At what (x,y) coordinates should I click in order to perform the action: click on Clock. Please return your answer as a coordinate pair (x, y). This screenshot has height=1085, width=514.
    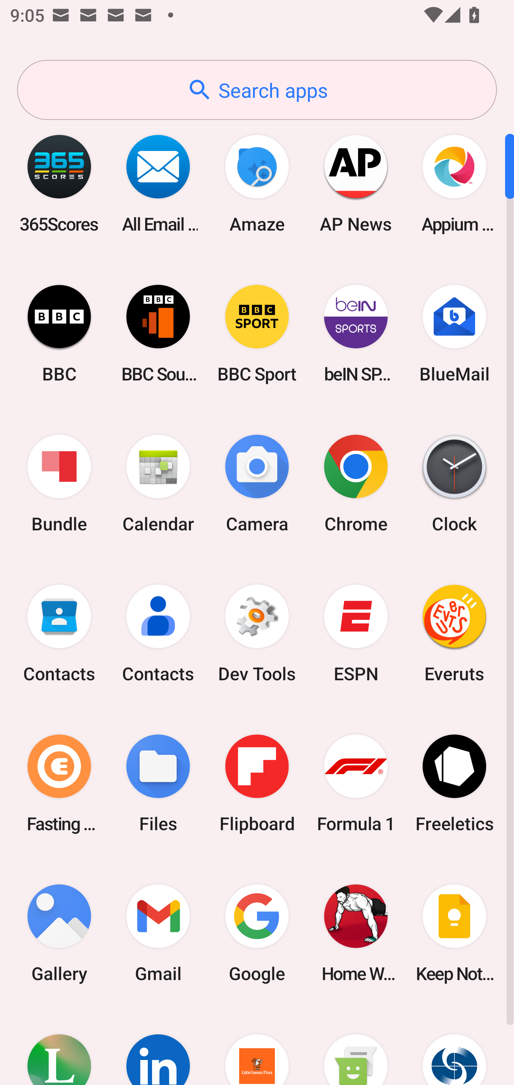
    Looking at the image, I should click on (454, 484).